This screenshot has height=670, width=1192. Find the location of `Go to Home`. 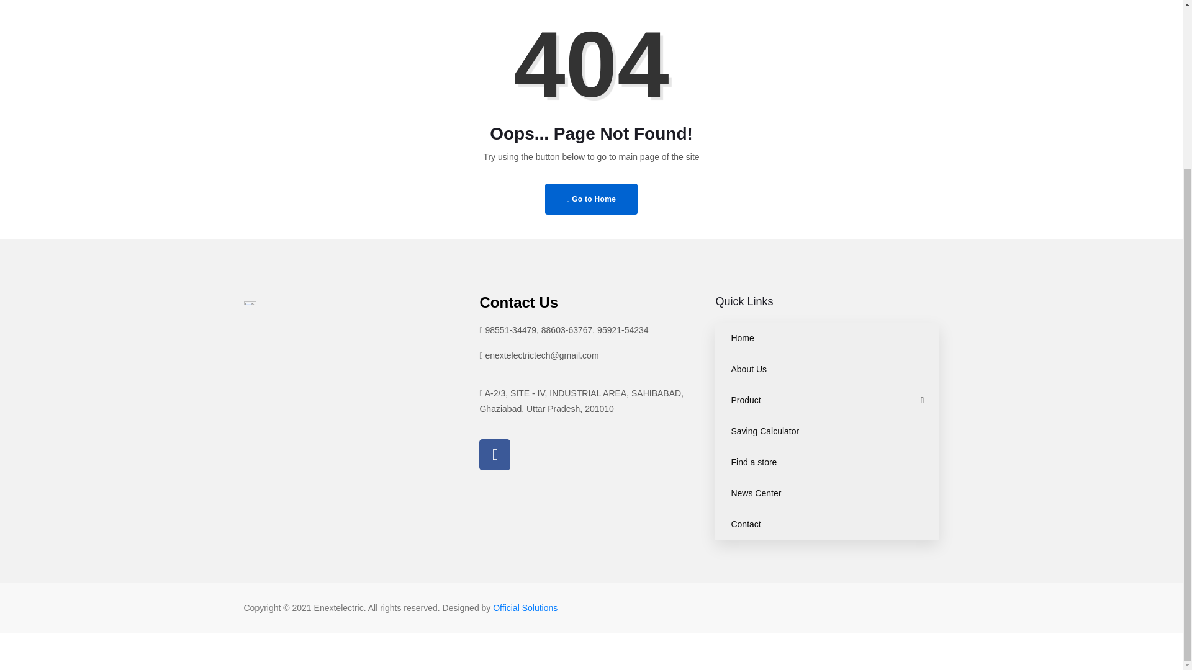

Go to Home is located at coordinates (591, 199).